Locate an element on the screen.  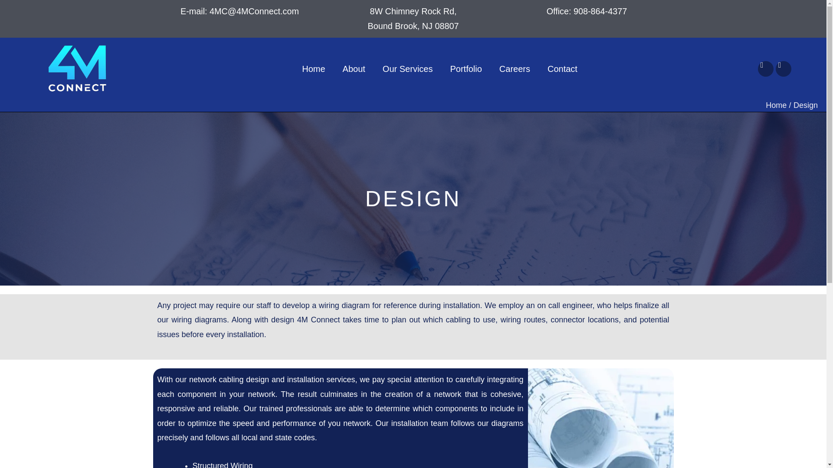
About is located at coordinates (354, 69).